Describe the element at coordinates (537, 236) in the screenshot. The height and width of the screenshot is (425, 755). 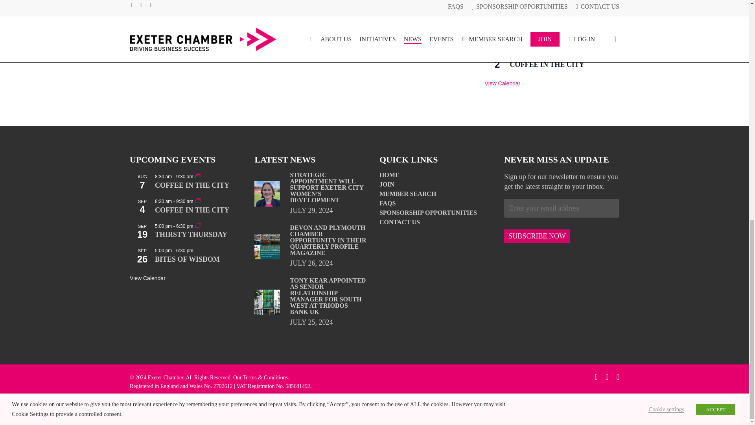
I see `Subscribe now` at that location.